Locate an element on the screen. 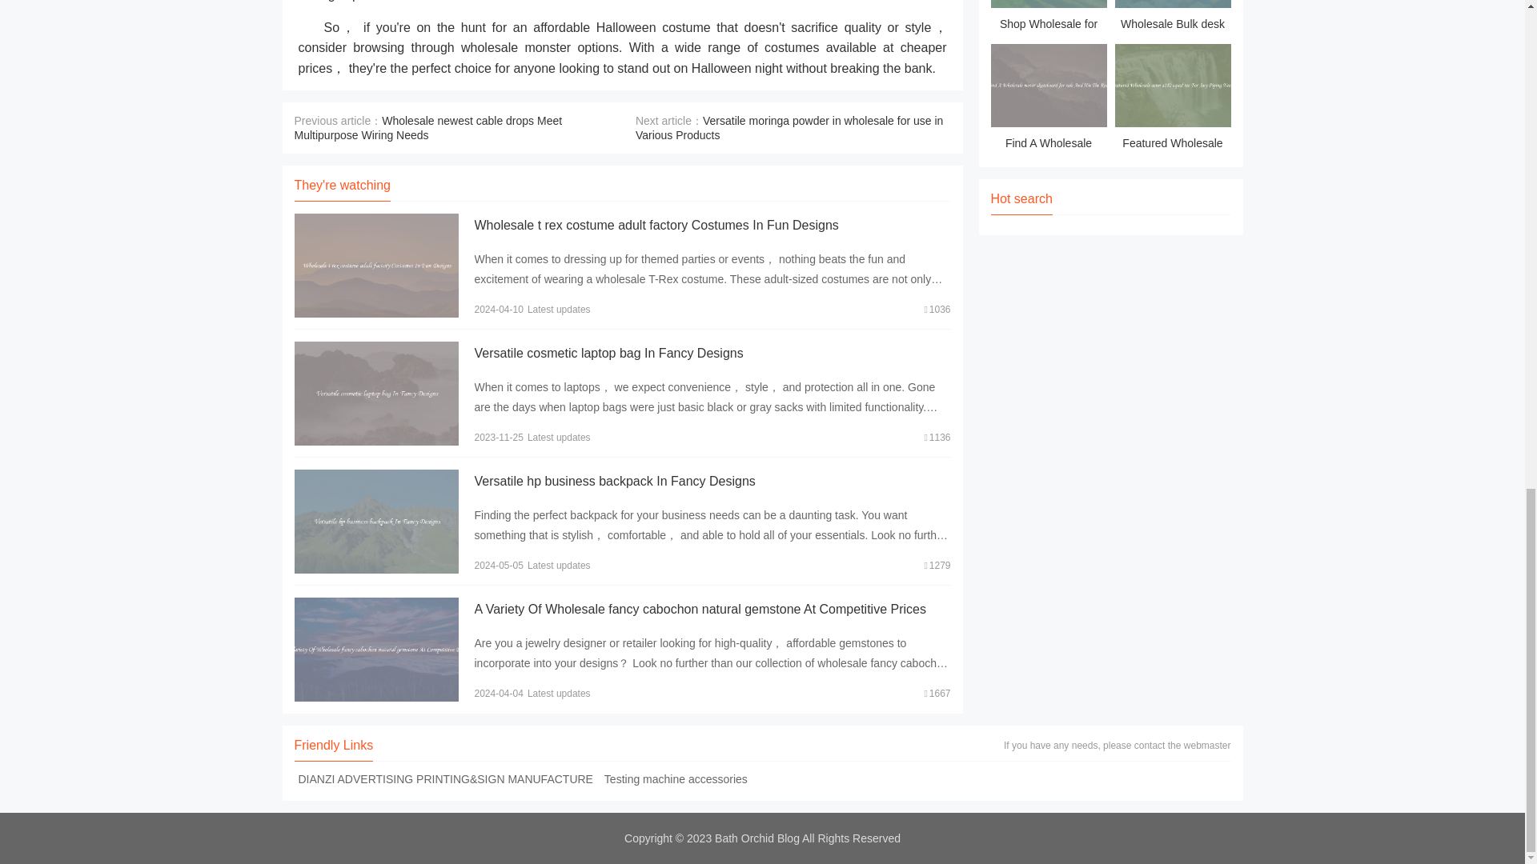 This screenshot has width=1537, height=864. Find A Wholesale motor skateboard for sale And Hit The Road is located at coordinates (1049, 99).